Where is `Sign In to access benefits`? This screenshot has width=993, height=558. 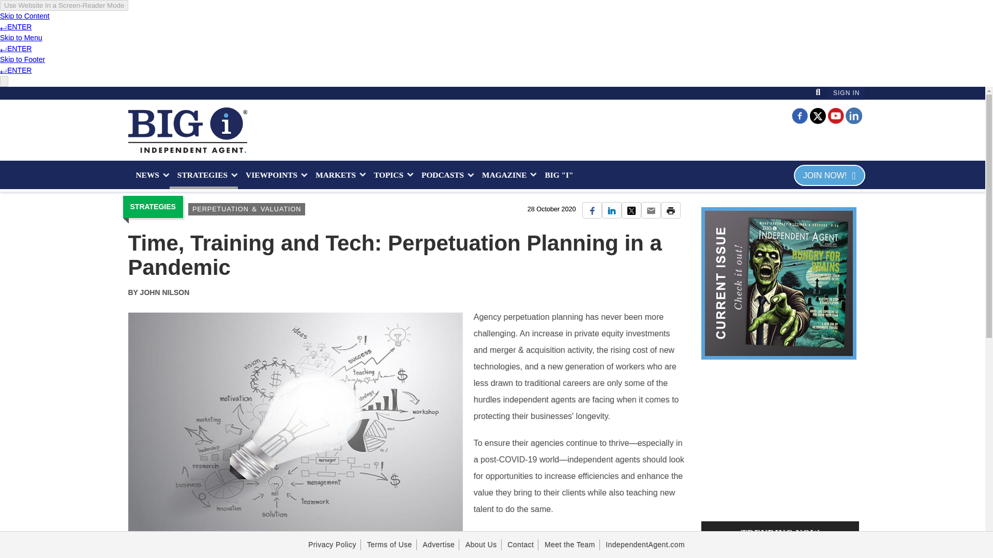
Sign In to access benefits is located at coordinates (846, 93).